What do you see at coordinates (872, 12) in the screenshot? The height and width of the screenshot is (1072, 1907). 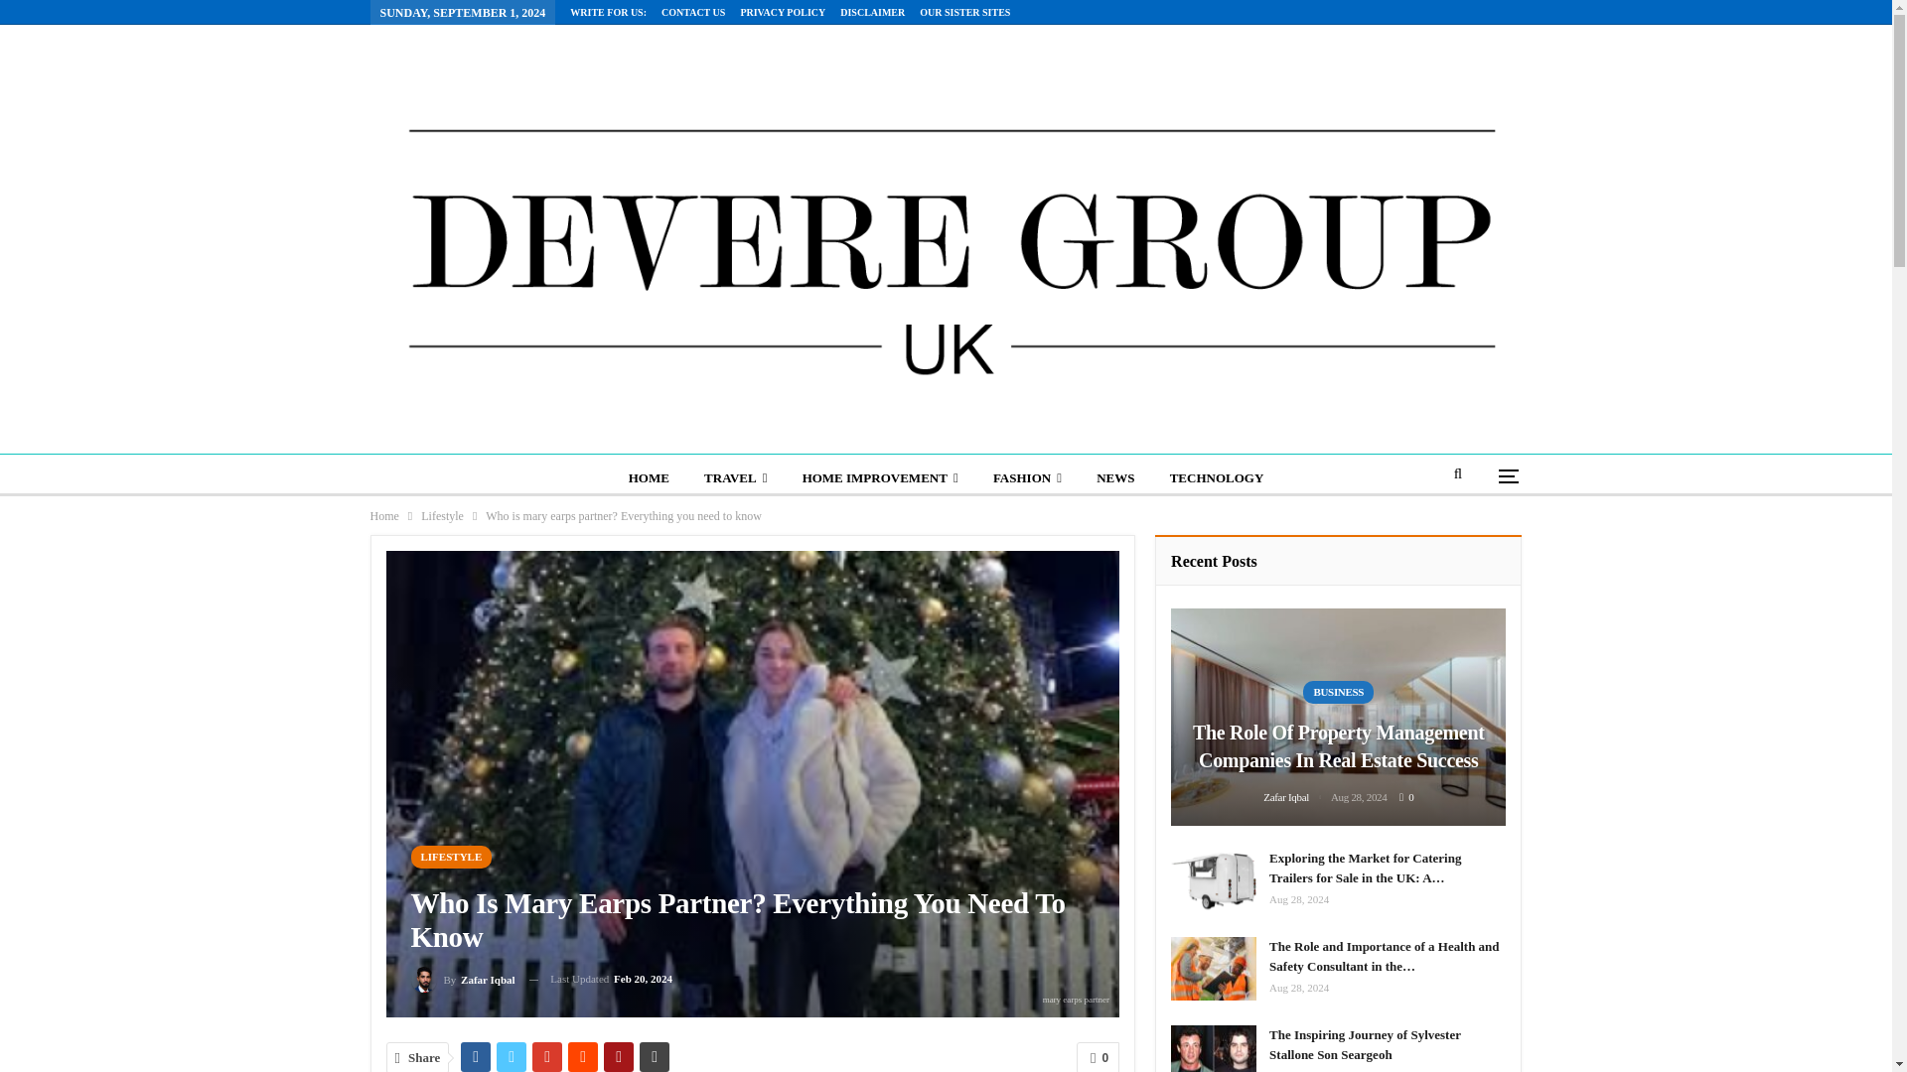 I see `DISCLAIMER` at bounding box center [872, 12].